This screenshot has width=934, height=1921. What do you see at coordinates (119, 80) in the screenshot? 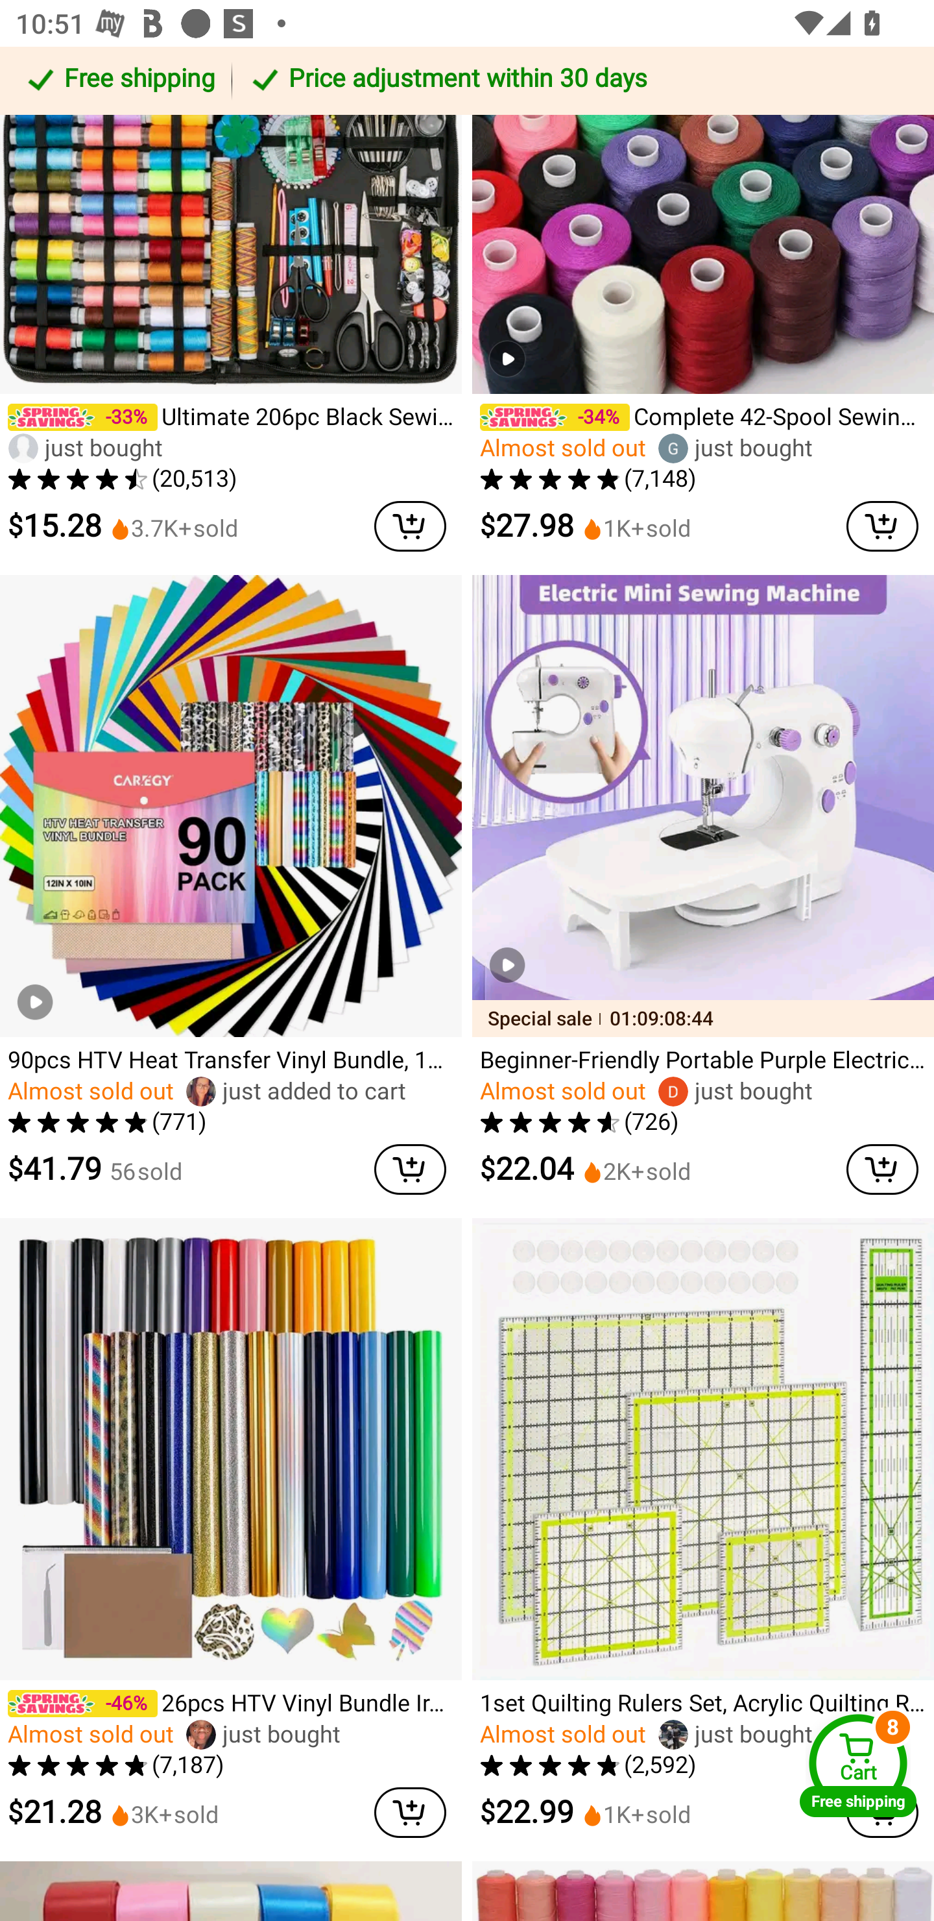
I see `Free shipping` at bounding box center [119, 80].